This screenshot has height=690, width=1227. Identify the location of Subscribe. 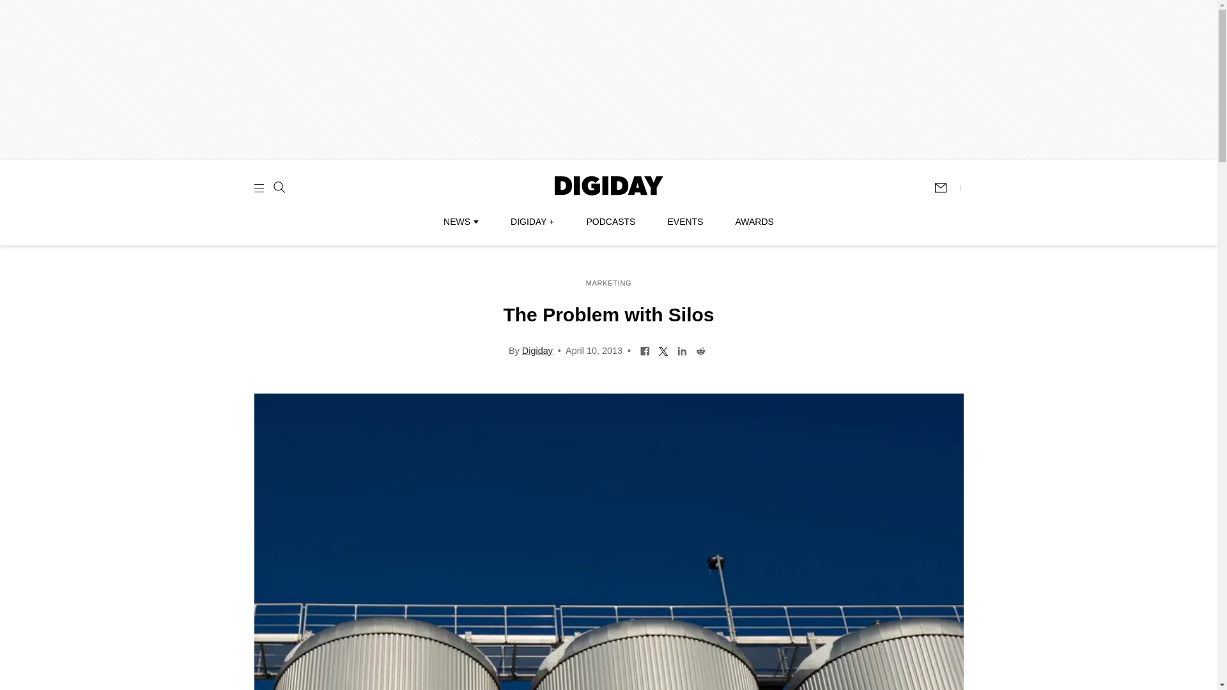
(946, 188).